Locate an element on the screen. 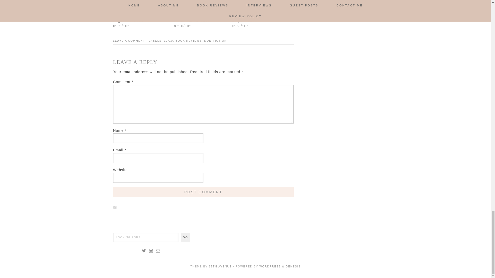  The House of Fortune by Jessie Burton is located at coordinates (255, 13).